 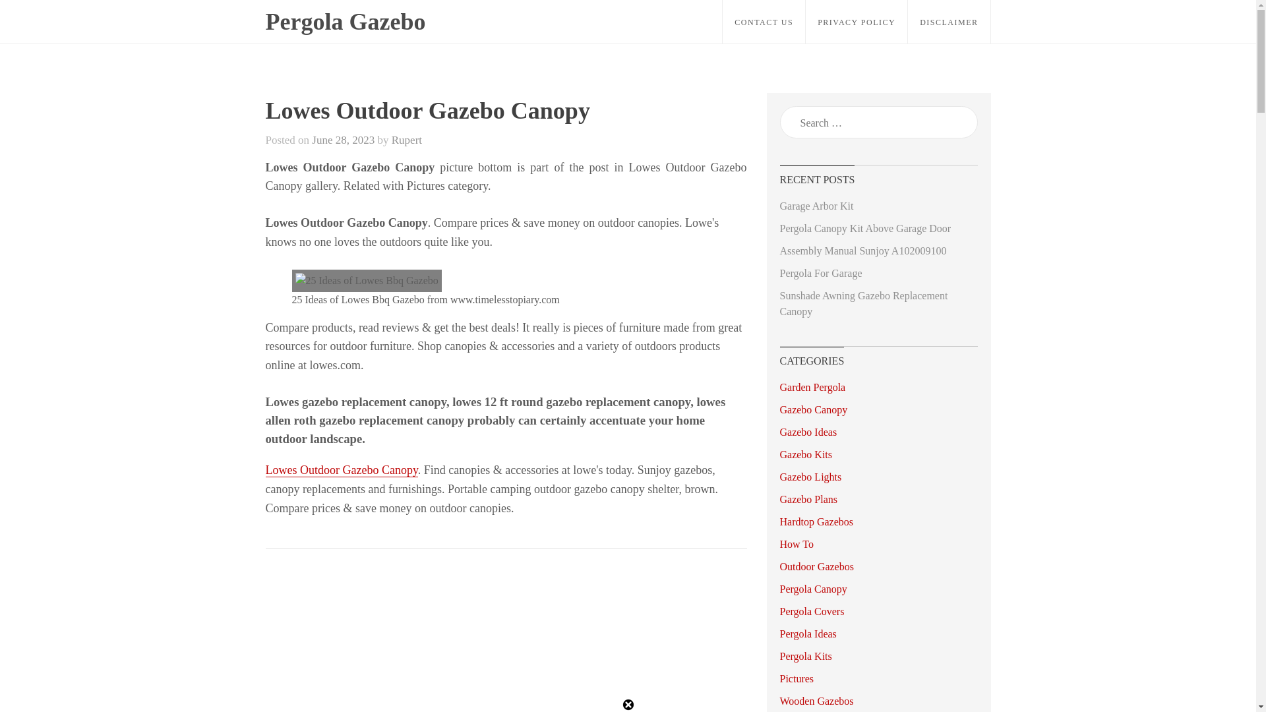 I want to click on Hardtop Gazebos, so click(x=816, y=522).